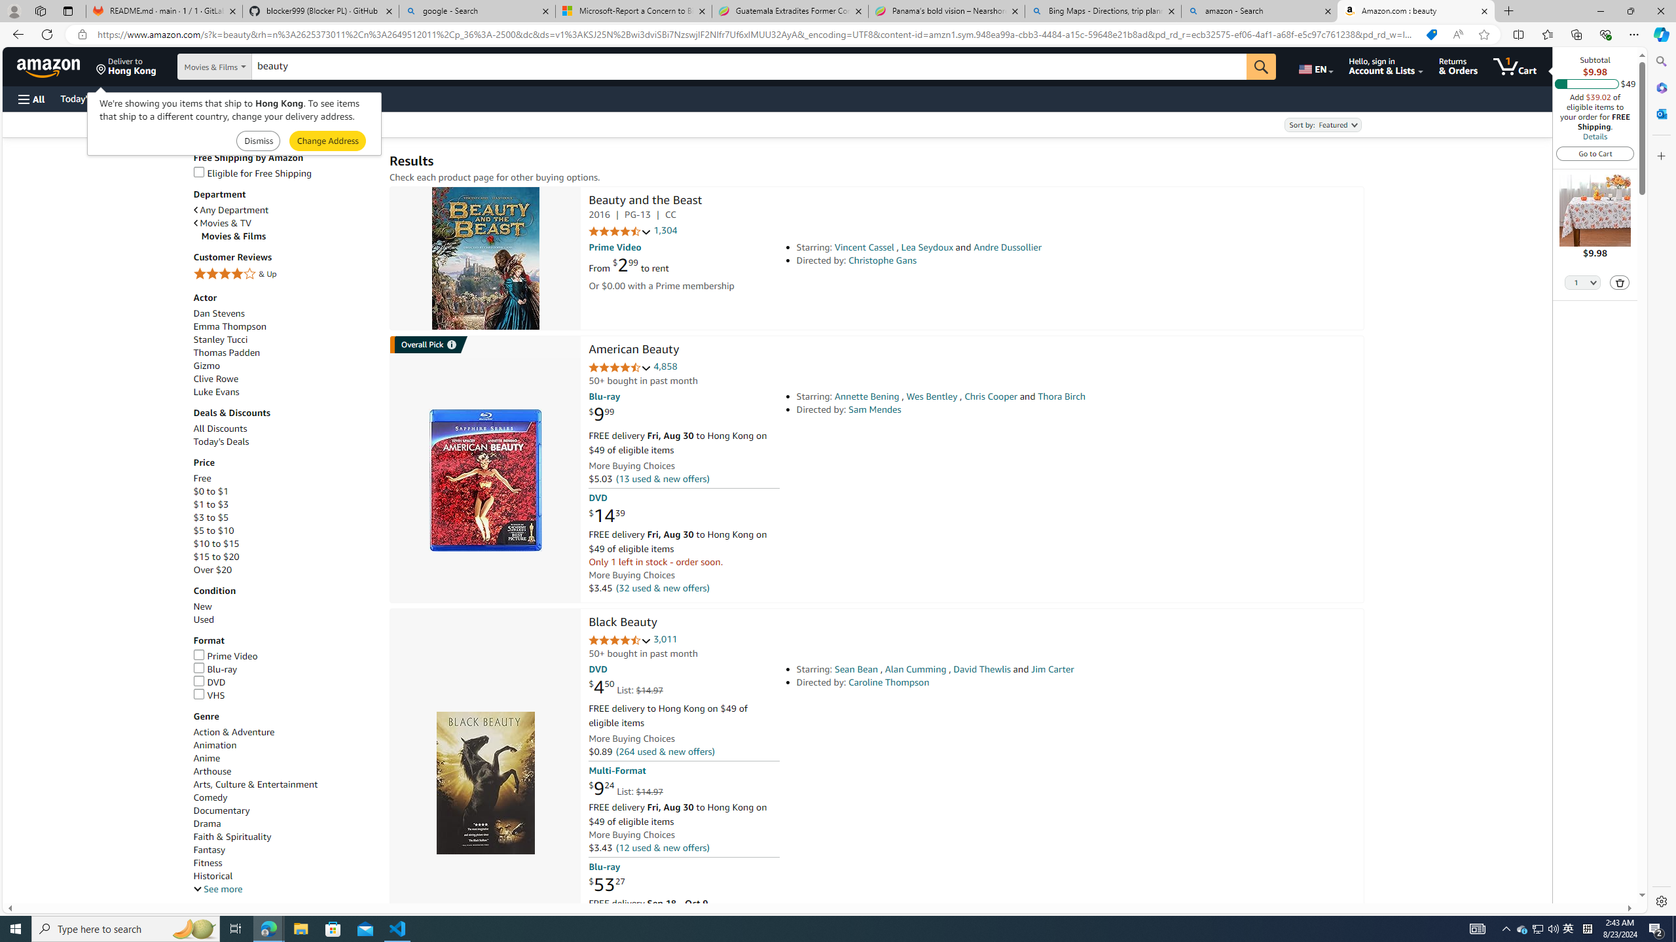  What do you see at coordinates (285, 657) in the screenshot?
I see `Prime Video` at bounding box center [285, 657].